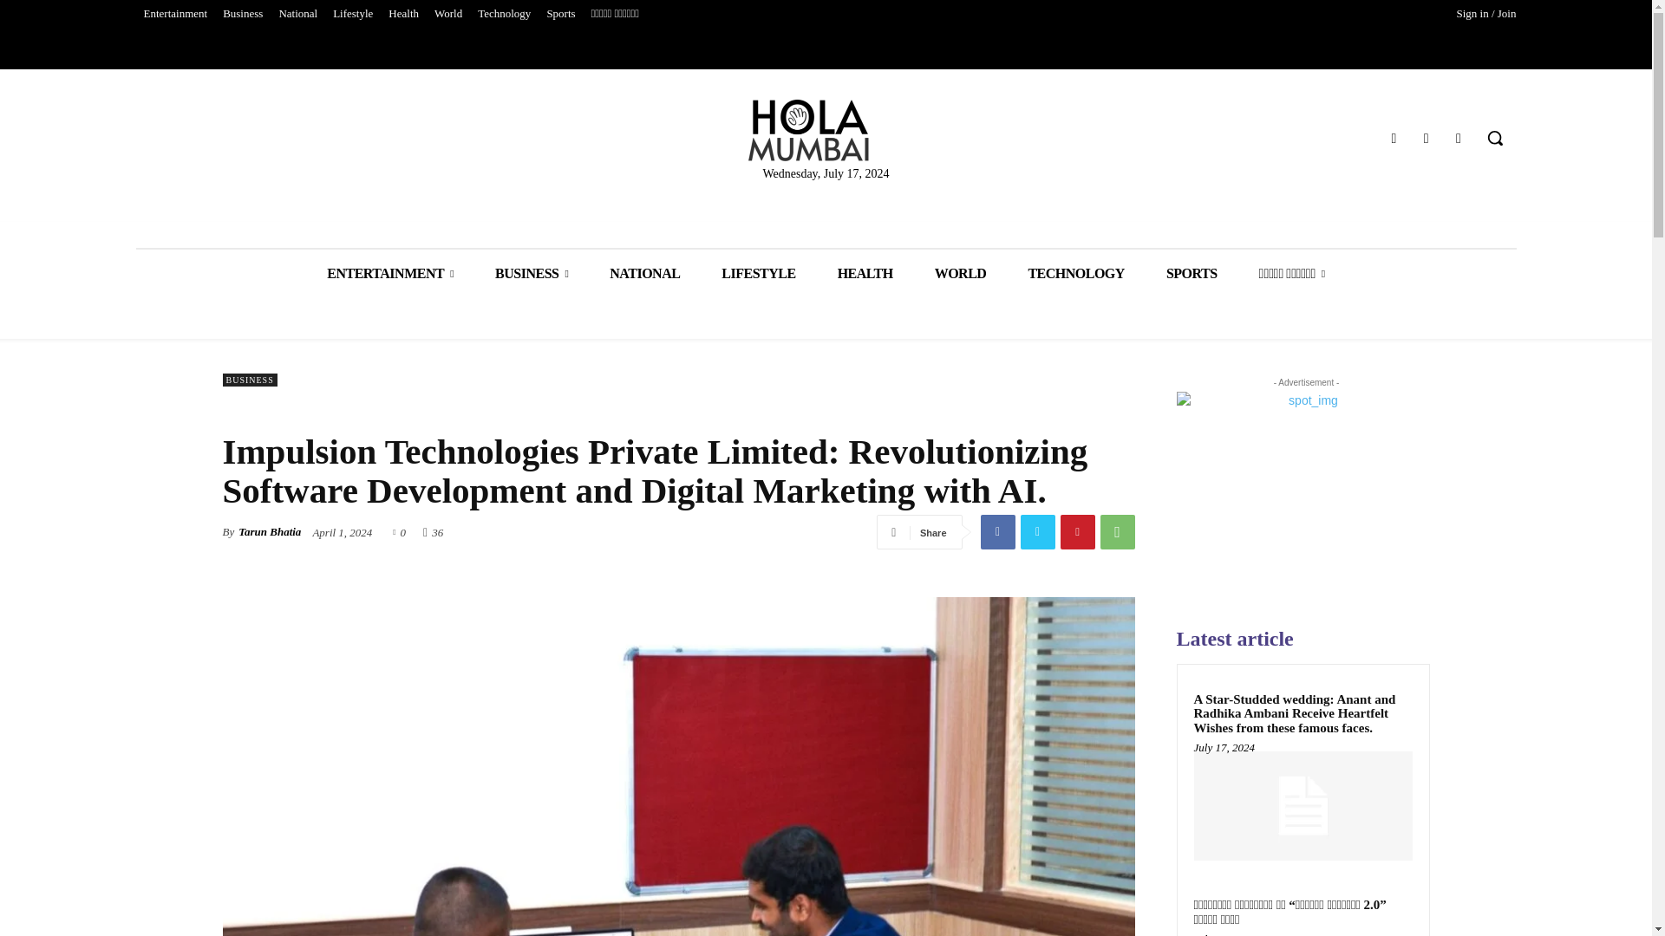 The height and width of the screenshot is (936, 1665). I want to click on Facebook, so click(1393, 137).